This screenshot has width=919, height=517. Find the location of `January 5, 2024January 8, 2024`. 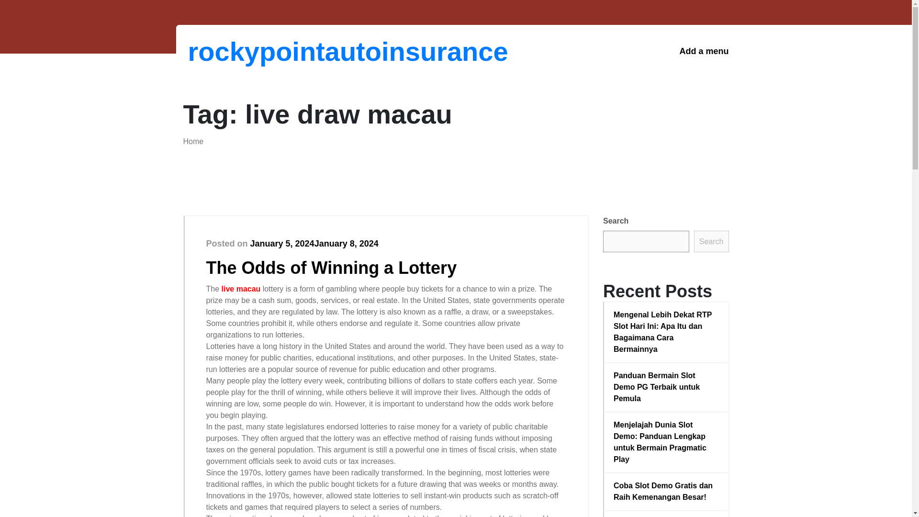

January 5, 2024January 8, 2024 is located at coordinates (314, 243).